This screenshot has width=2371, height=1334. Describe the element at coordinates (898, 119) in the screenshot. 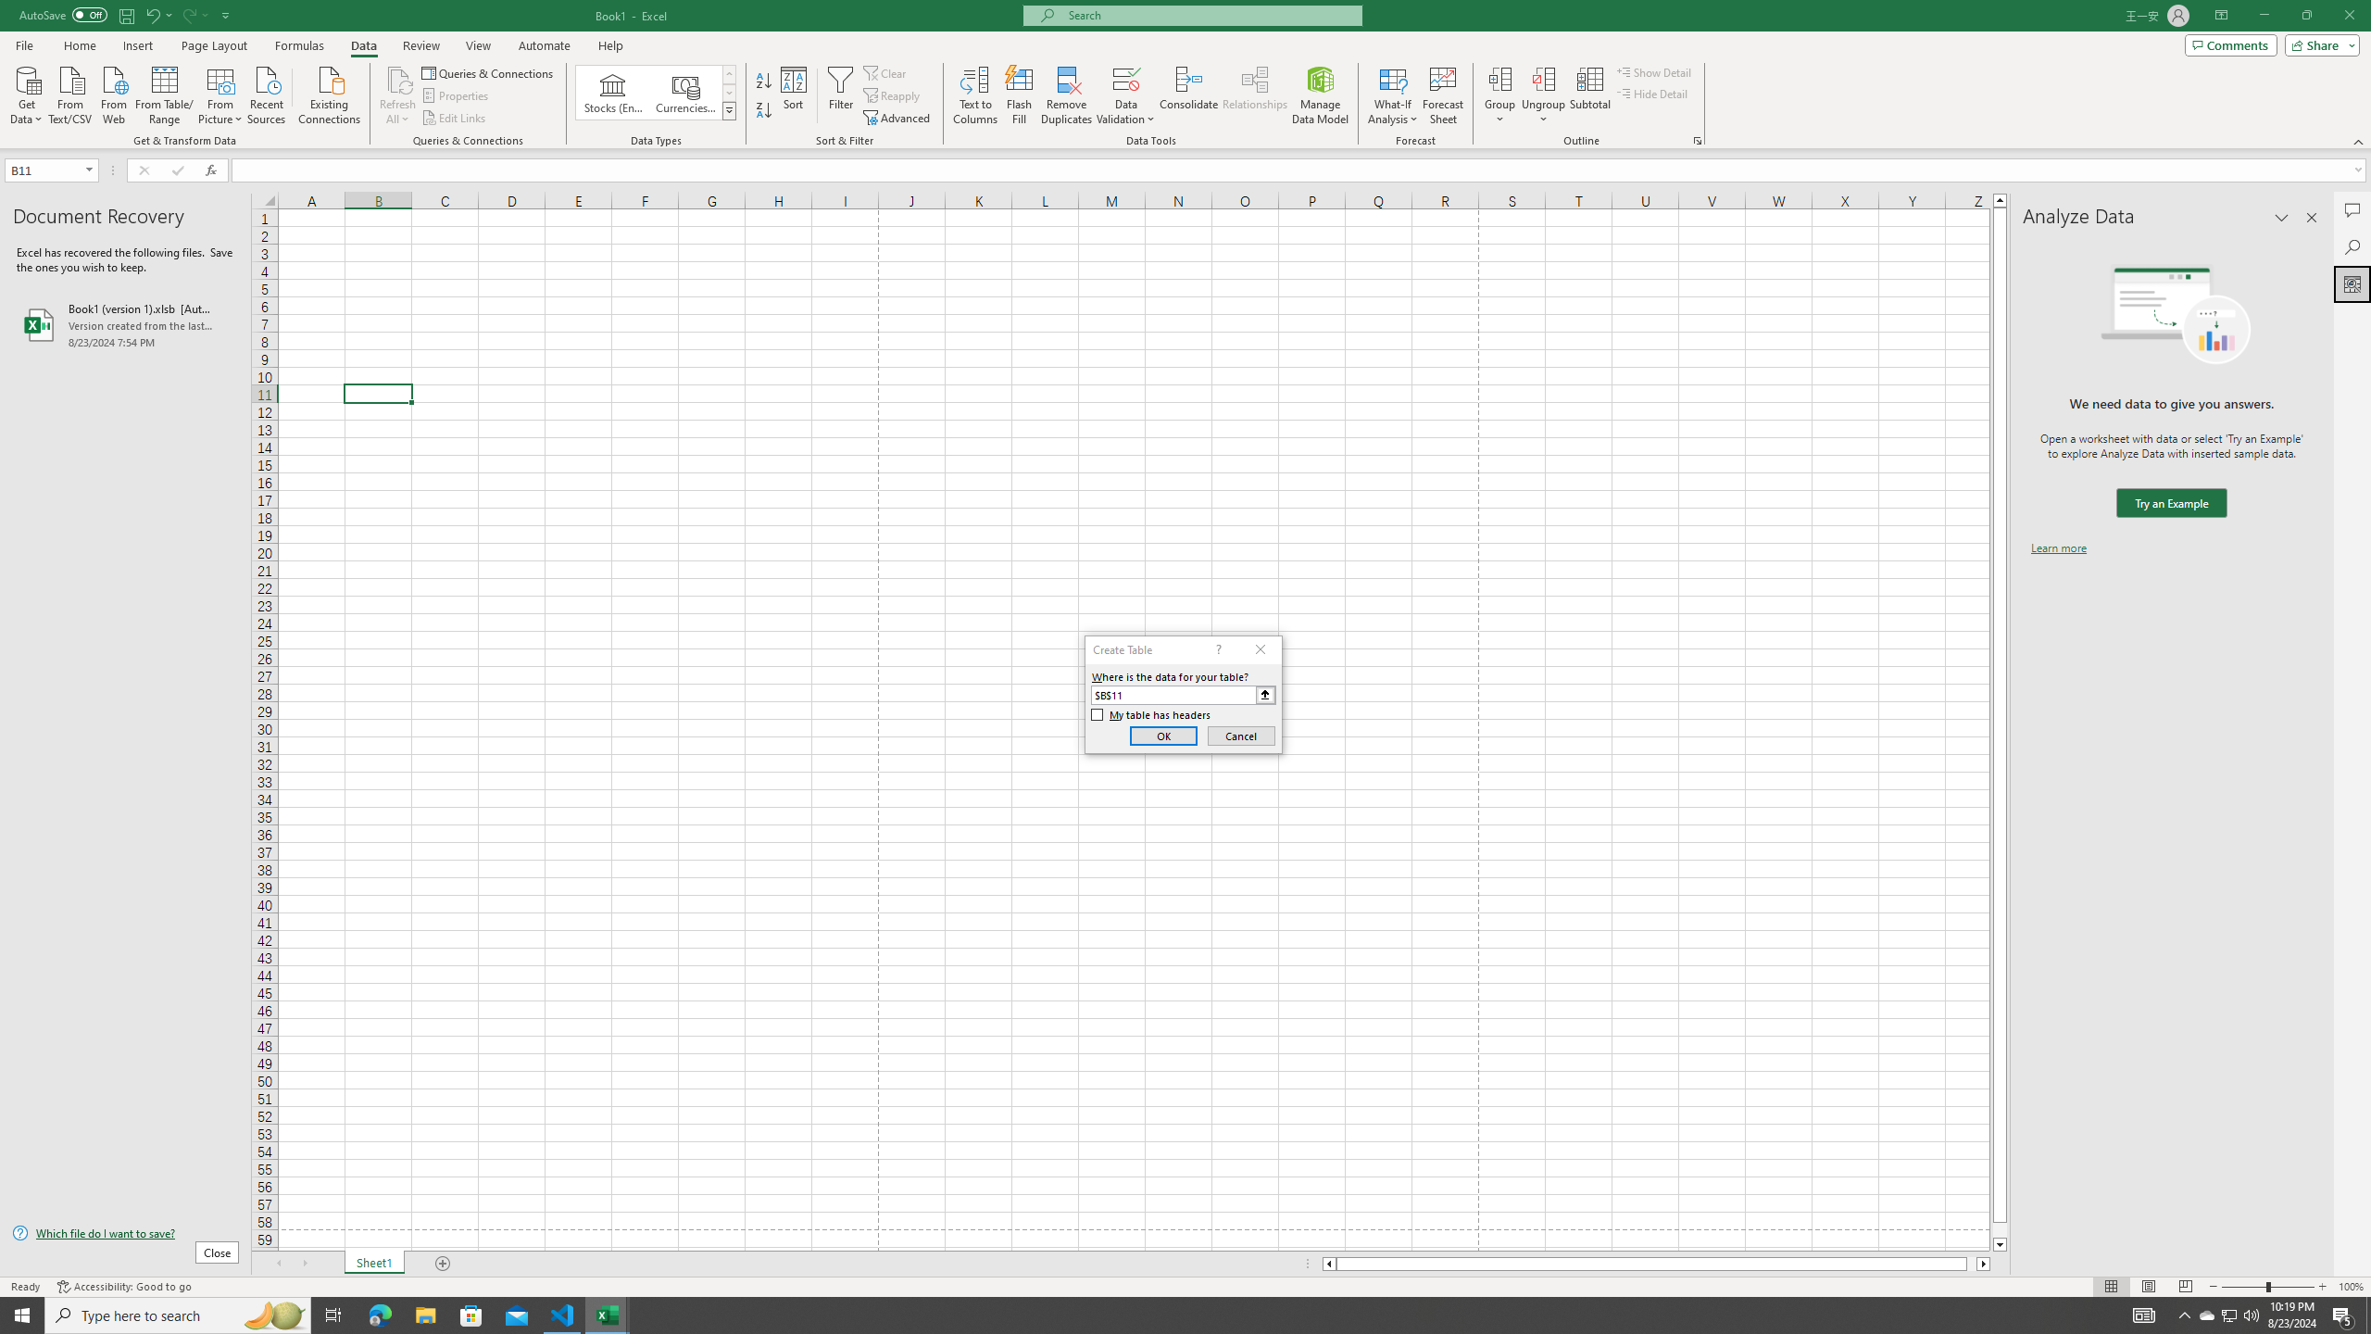

I see `Advanced...` at that location.